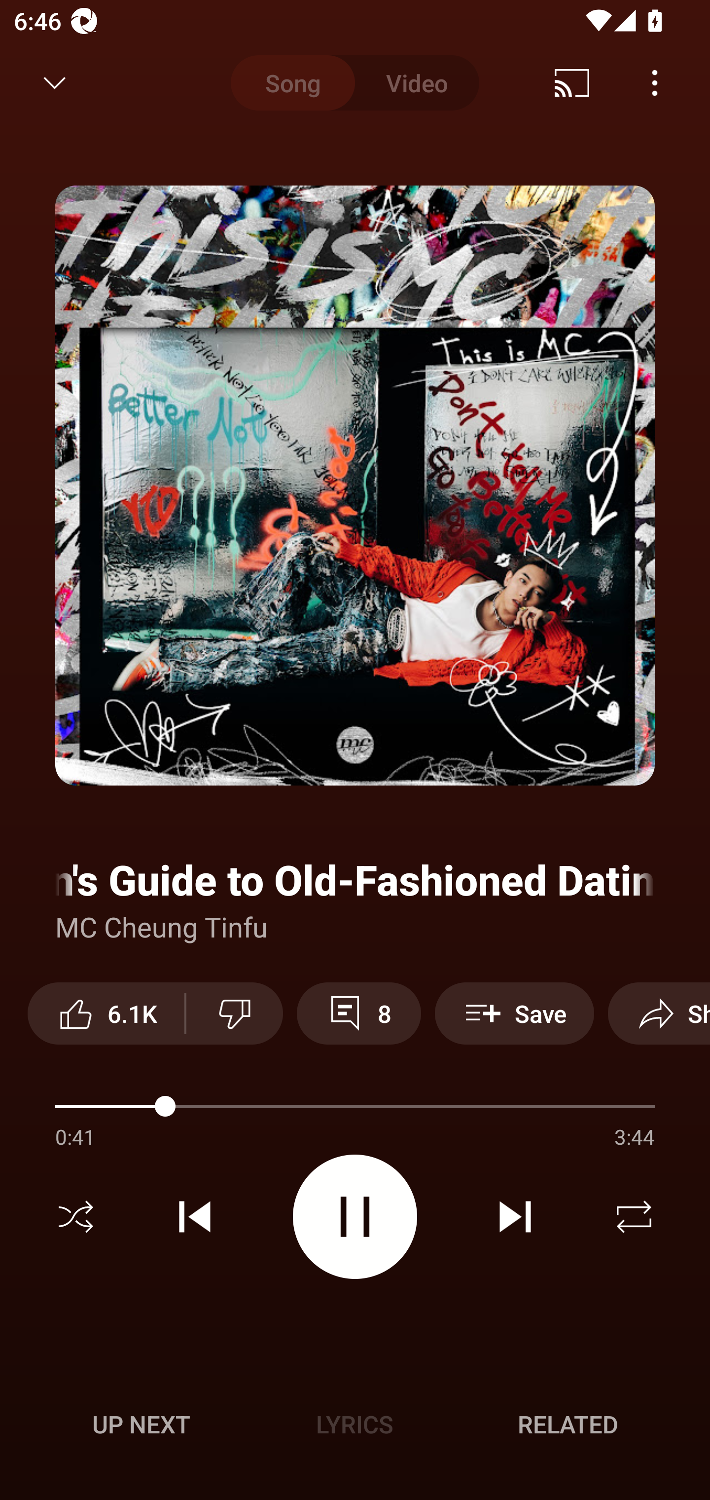 The height and width of the screenshot is (1500, 710). I want to click on Previous track, so click(195, 1217).